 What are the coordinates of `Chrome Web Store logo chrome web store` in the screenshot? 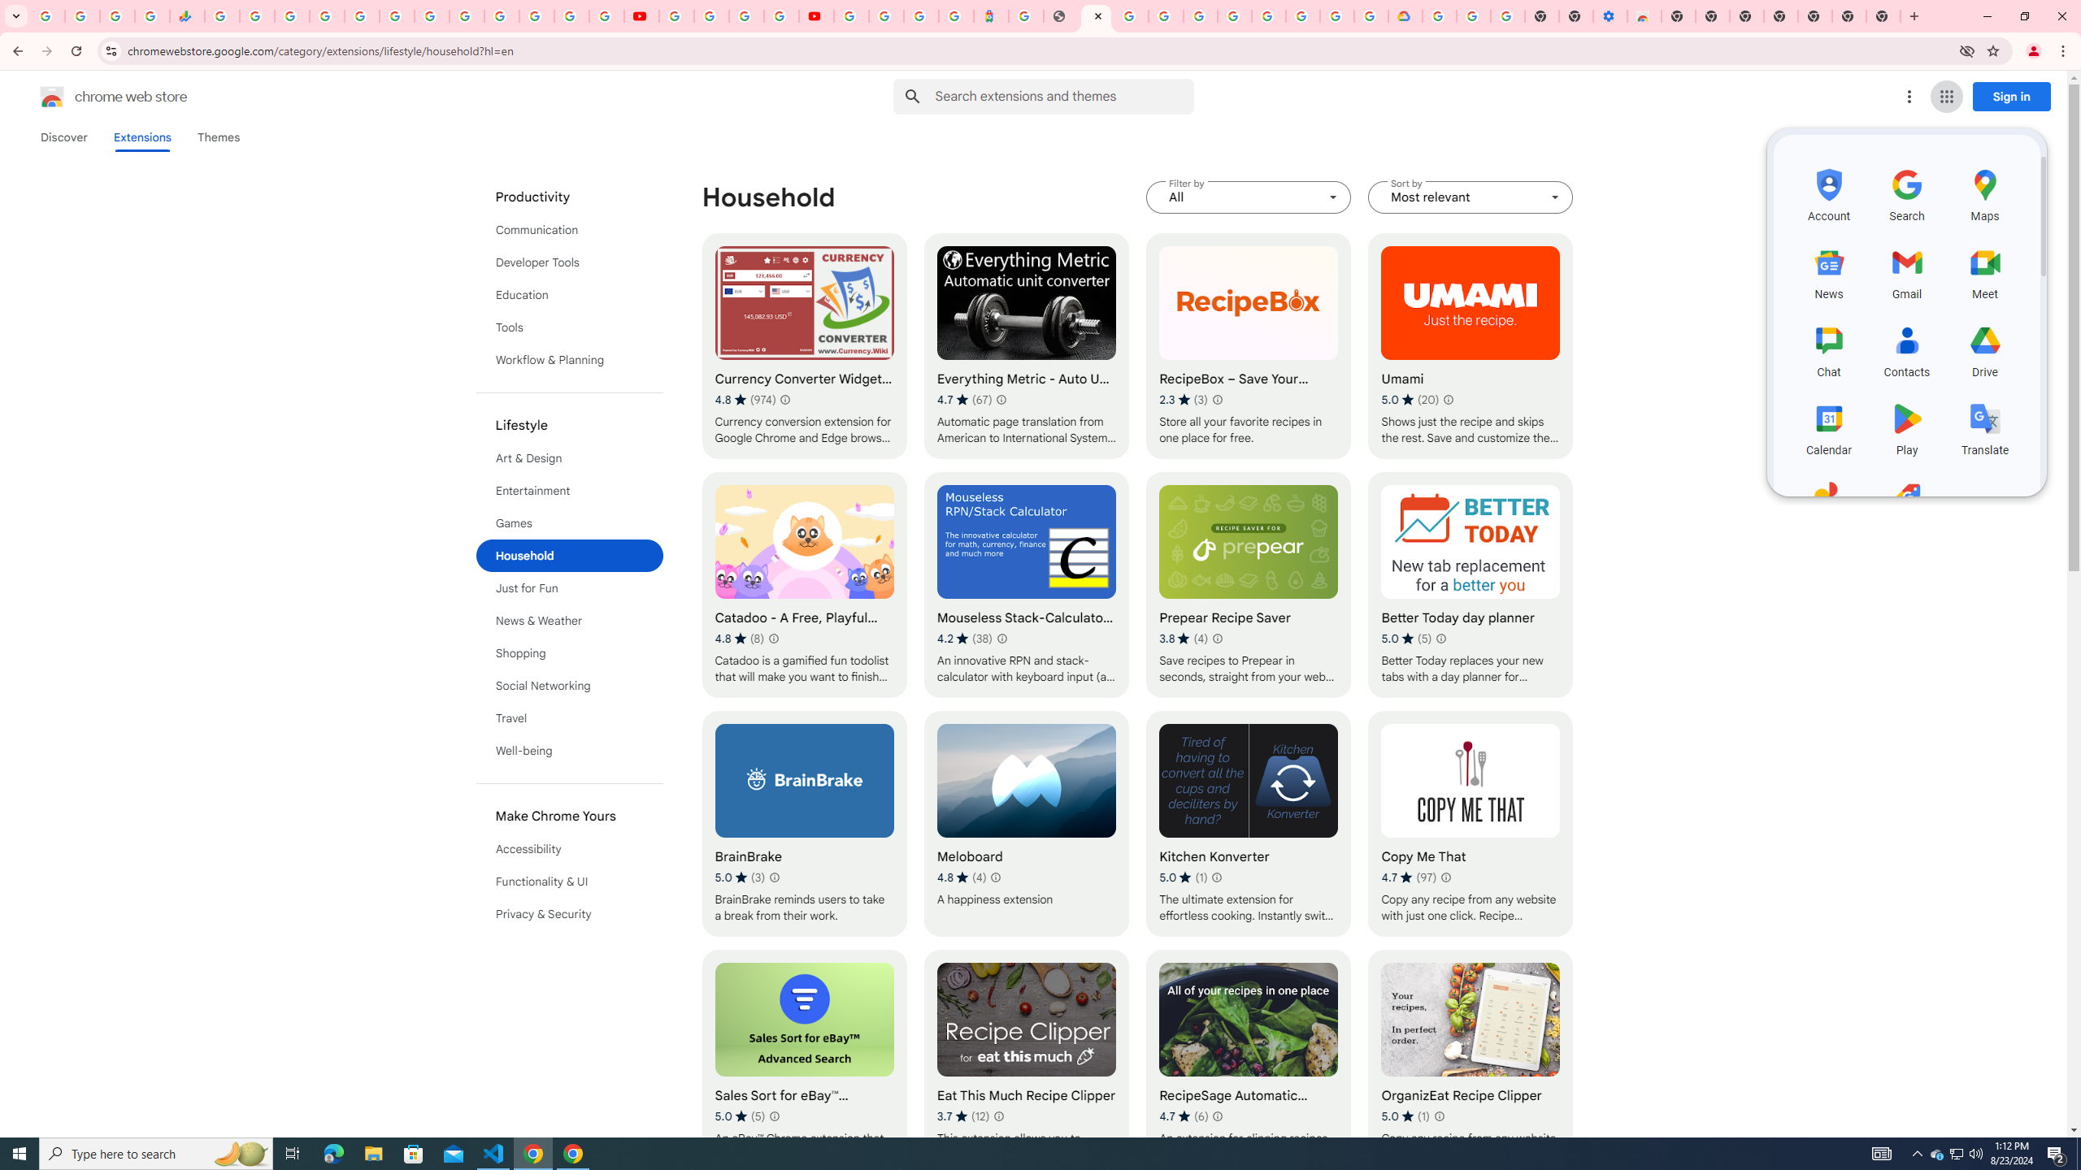 It's located at (96, 97).